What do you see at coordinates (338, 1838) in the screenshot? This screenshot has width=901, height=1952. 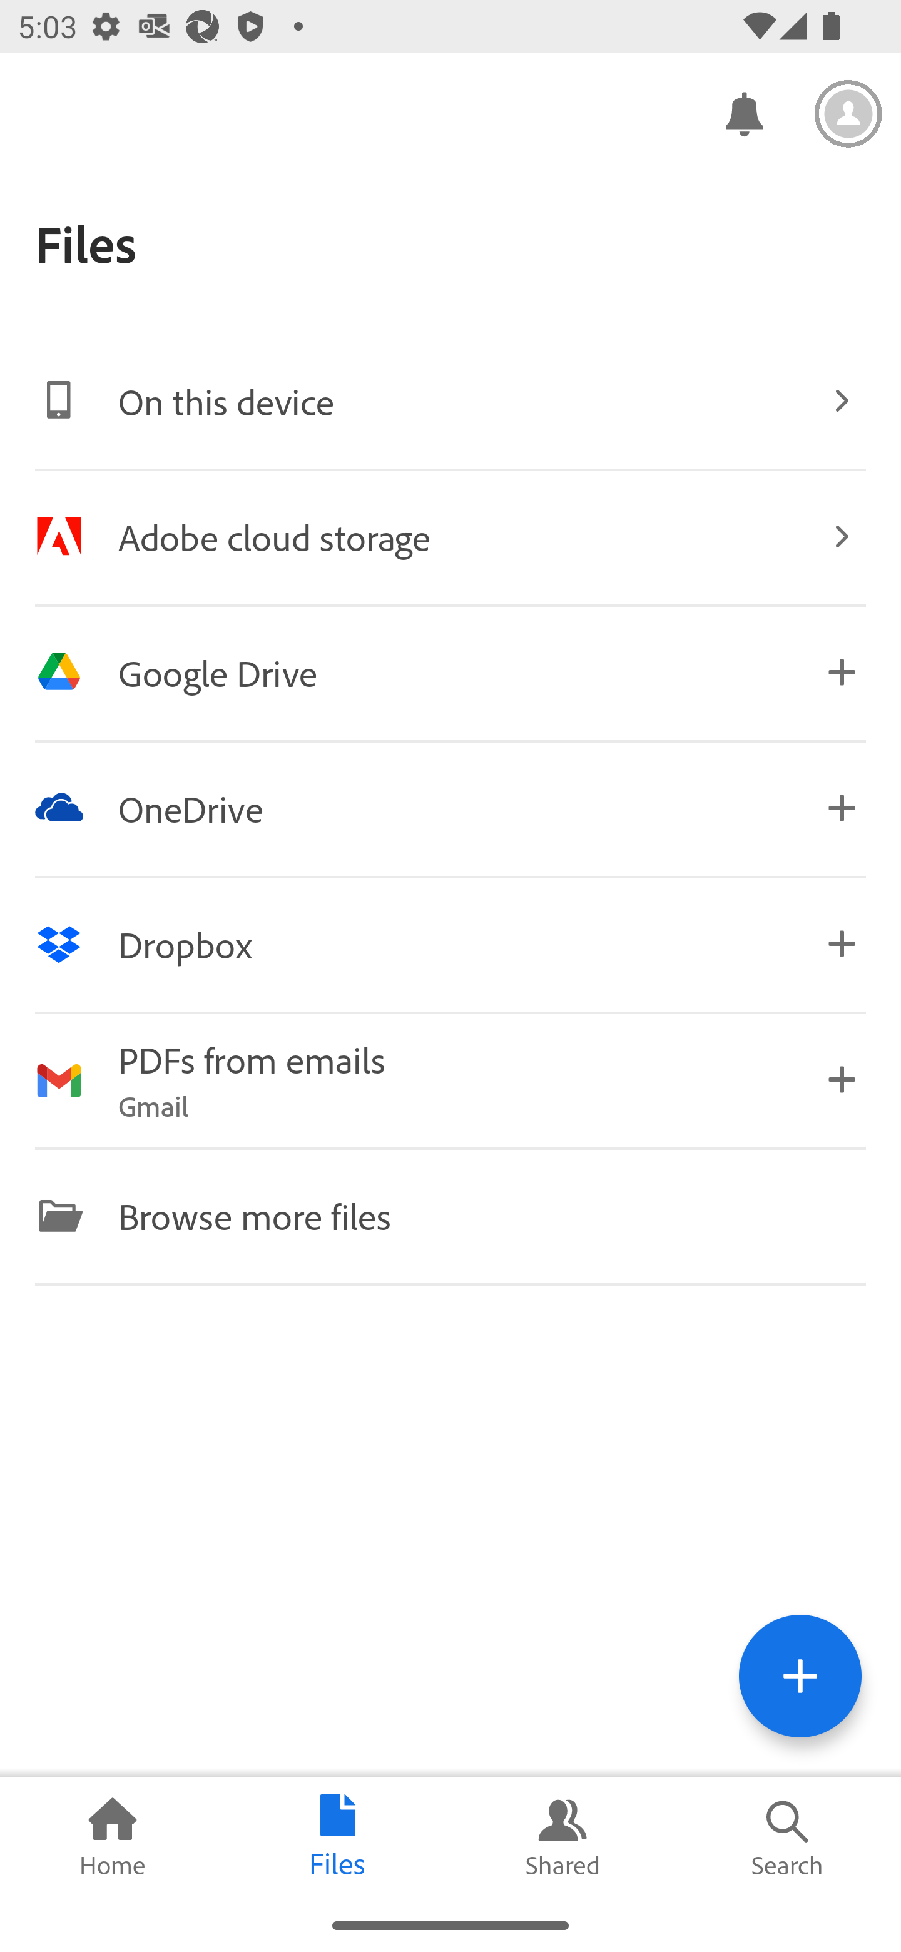 I see `Files` at bounding box center [338, 1838].